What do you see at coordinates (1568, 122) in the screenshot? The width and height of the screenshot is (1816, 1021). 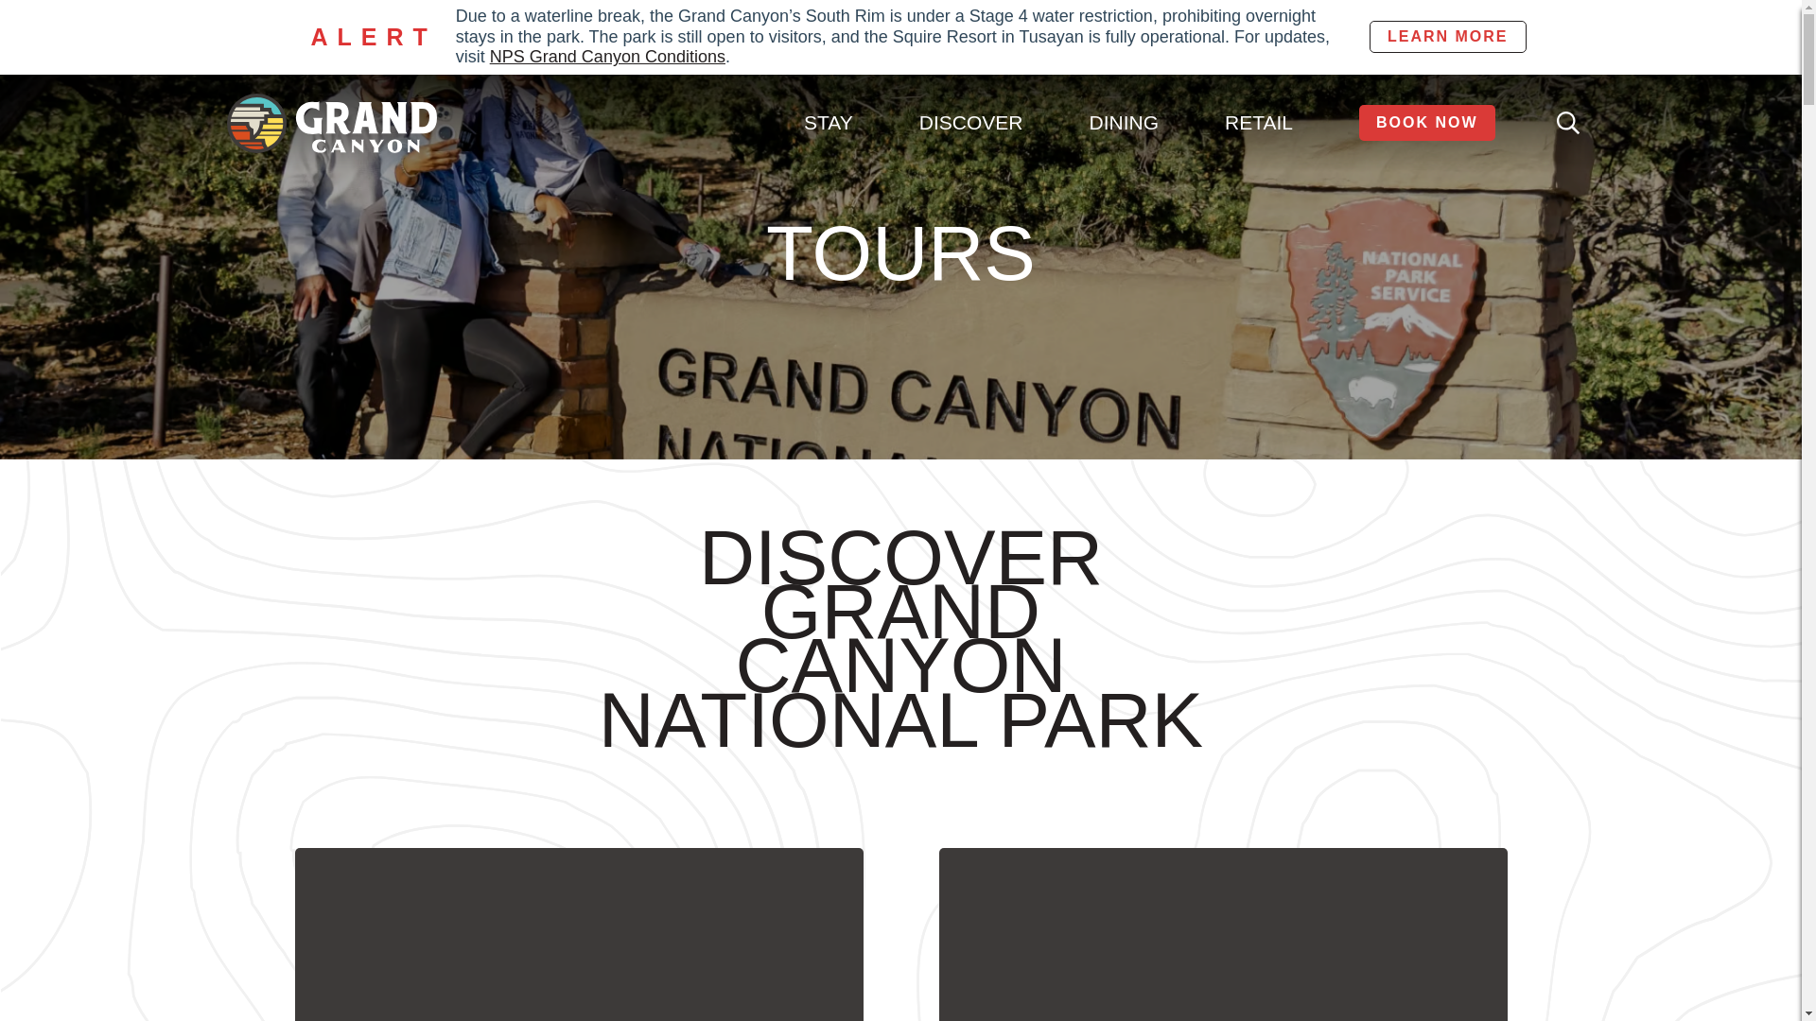 I see `Search icon` at bounding box center [1568, 122].